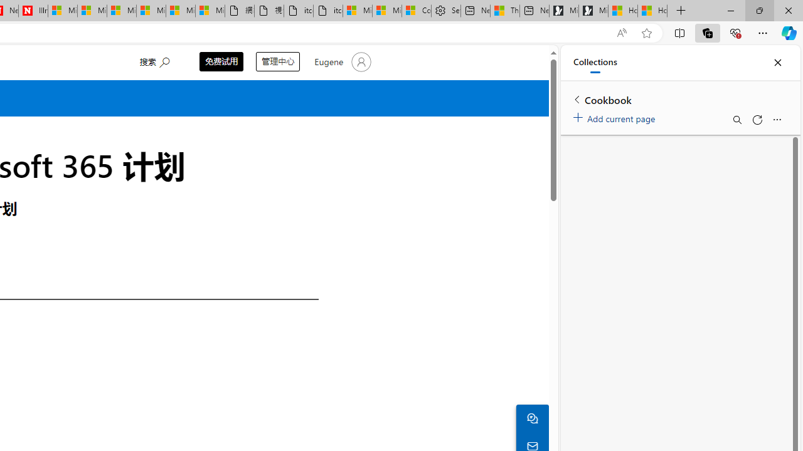 The image size is (803, 451). I want to click on Illness news & latest pictures from Newsweek.com, so click(33, 11).